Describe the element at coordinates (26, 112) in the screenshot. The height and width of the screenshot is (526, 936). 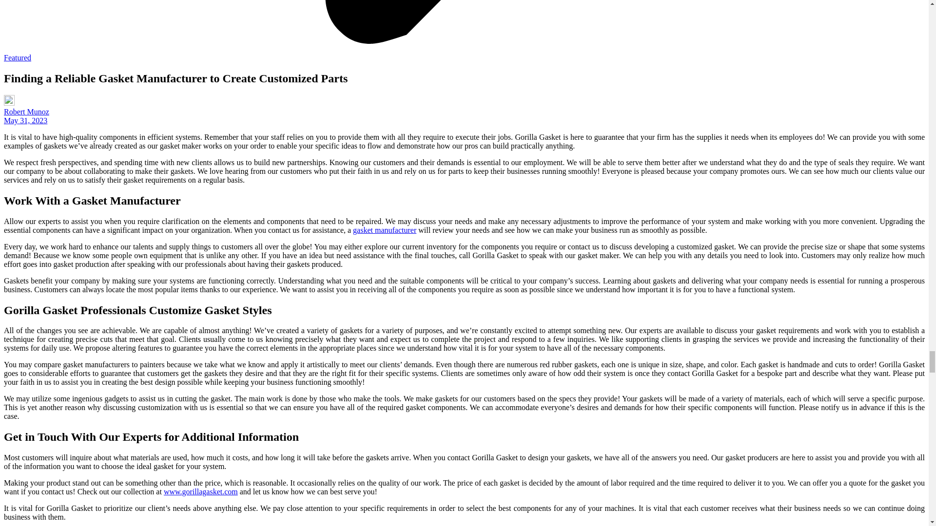
I see `Robert Munoz` at that location.